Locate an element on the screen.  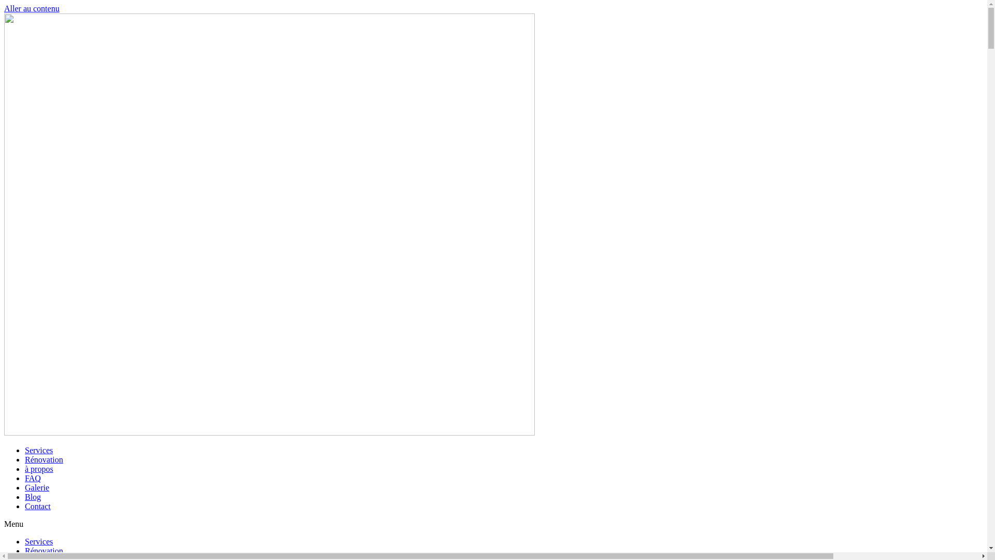
Galerie is located at coordinates (37, 487).